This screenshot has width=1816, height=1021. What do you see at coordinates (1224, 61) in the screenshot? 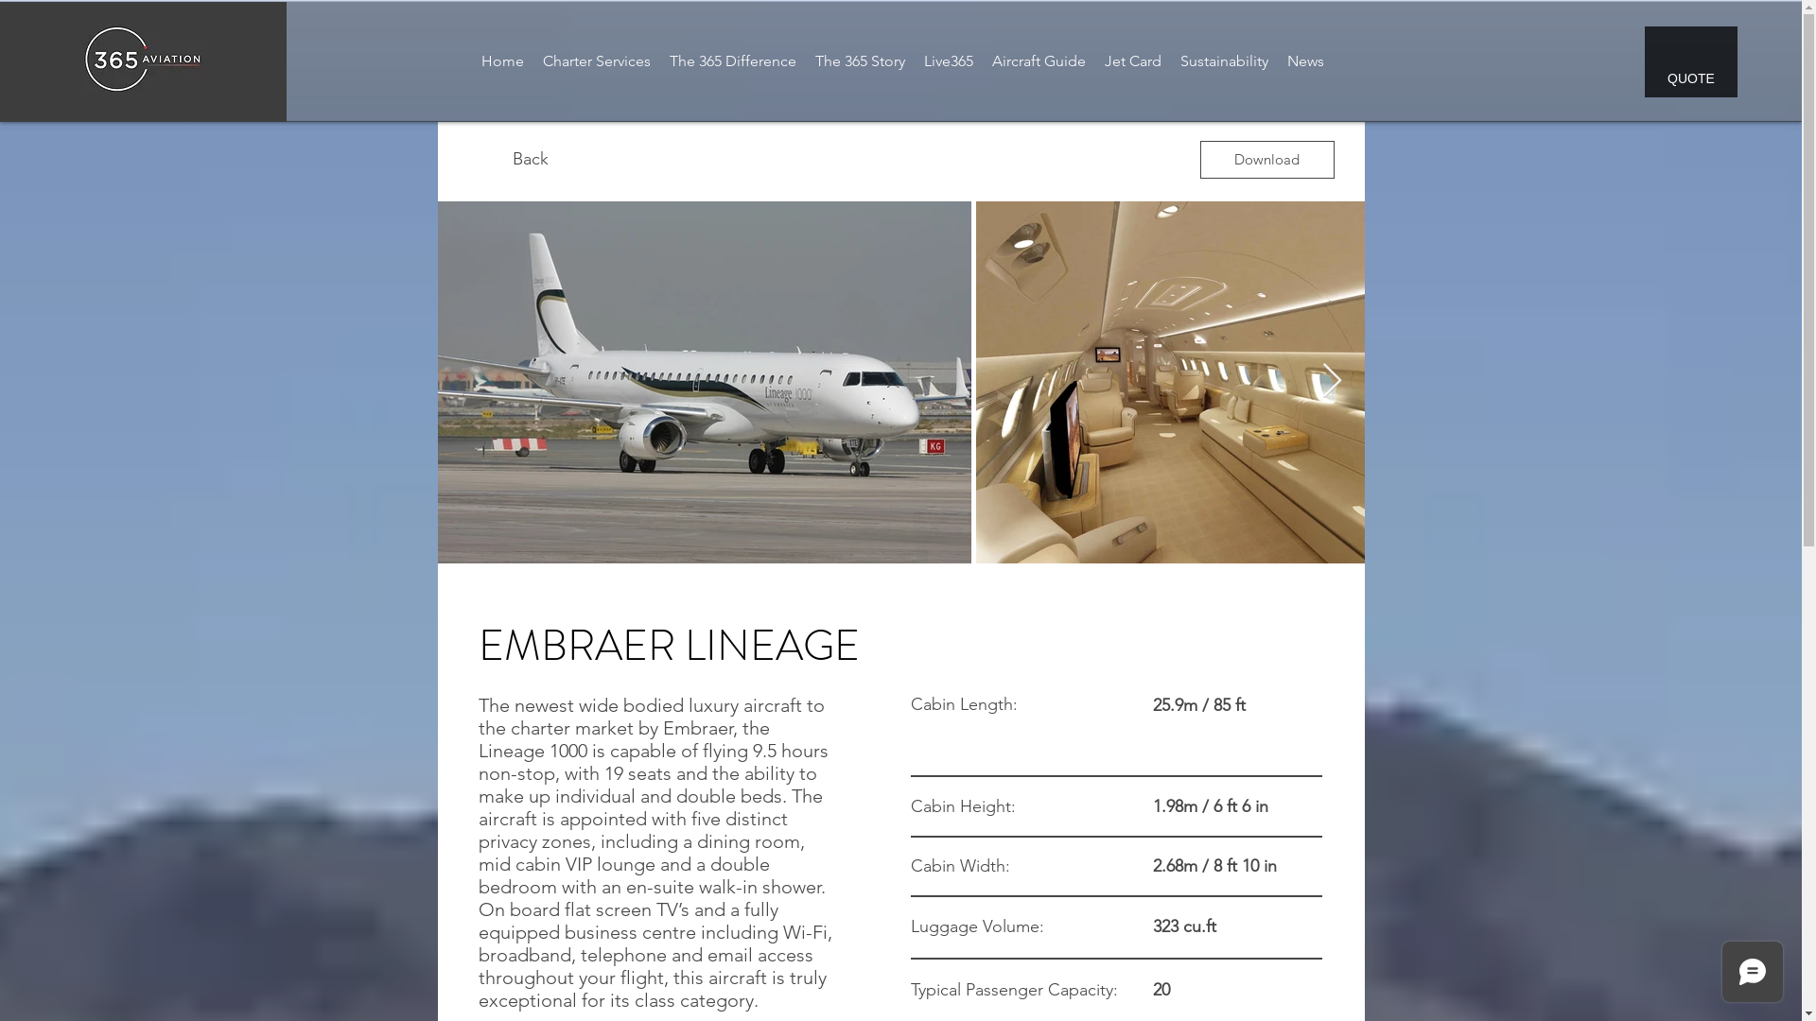
I see `Sustainability` at bounding box center [1224, 61].